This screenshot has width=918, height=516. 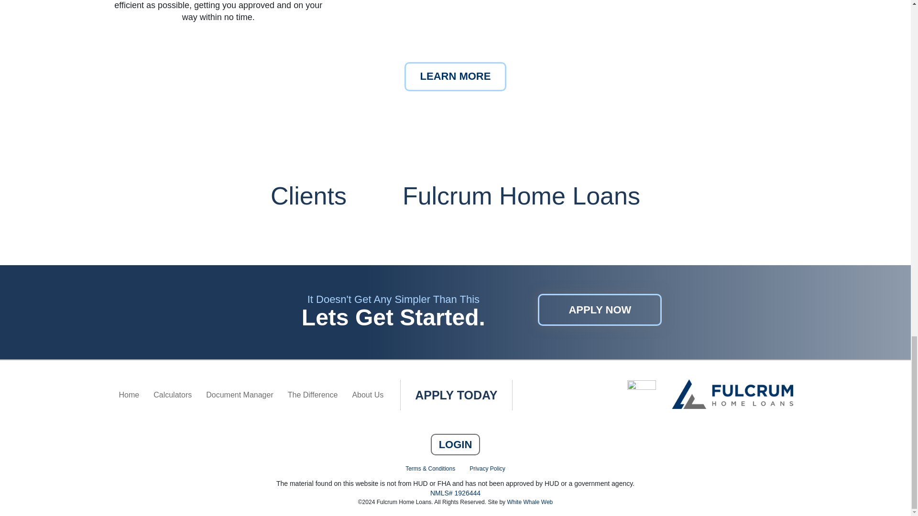 I want to click on APPLY NOW, so click(x=600, y=310).